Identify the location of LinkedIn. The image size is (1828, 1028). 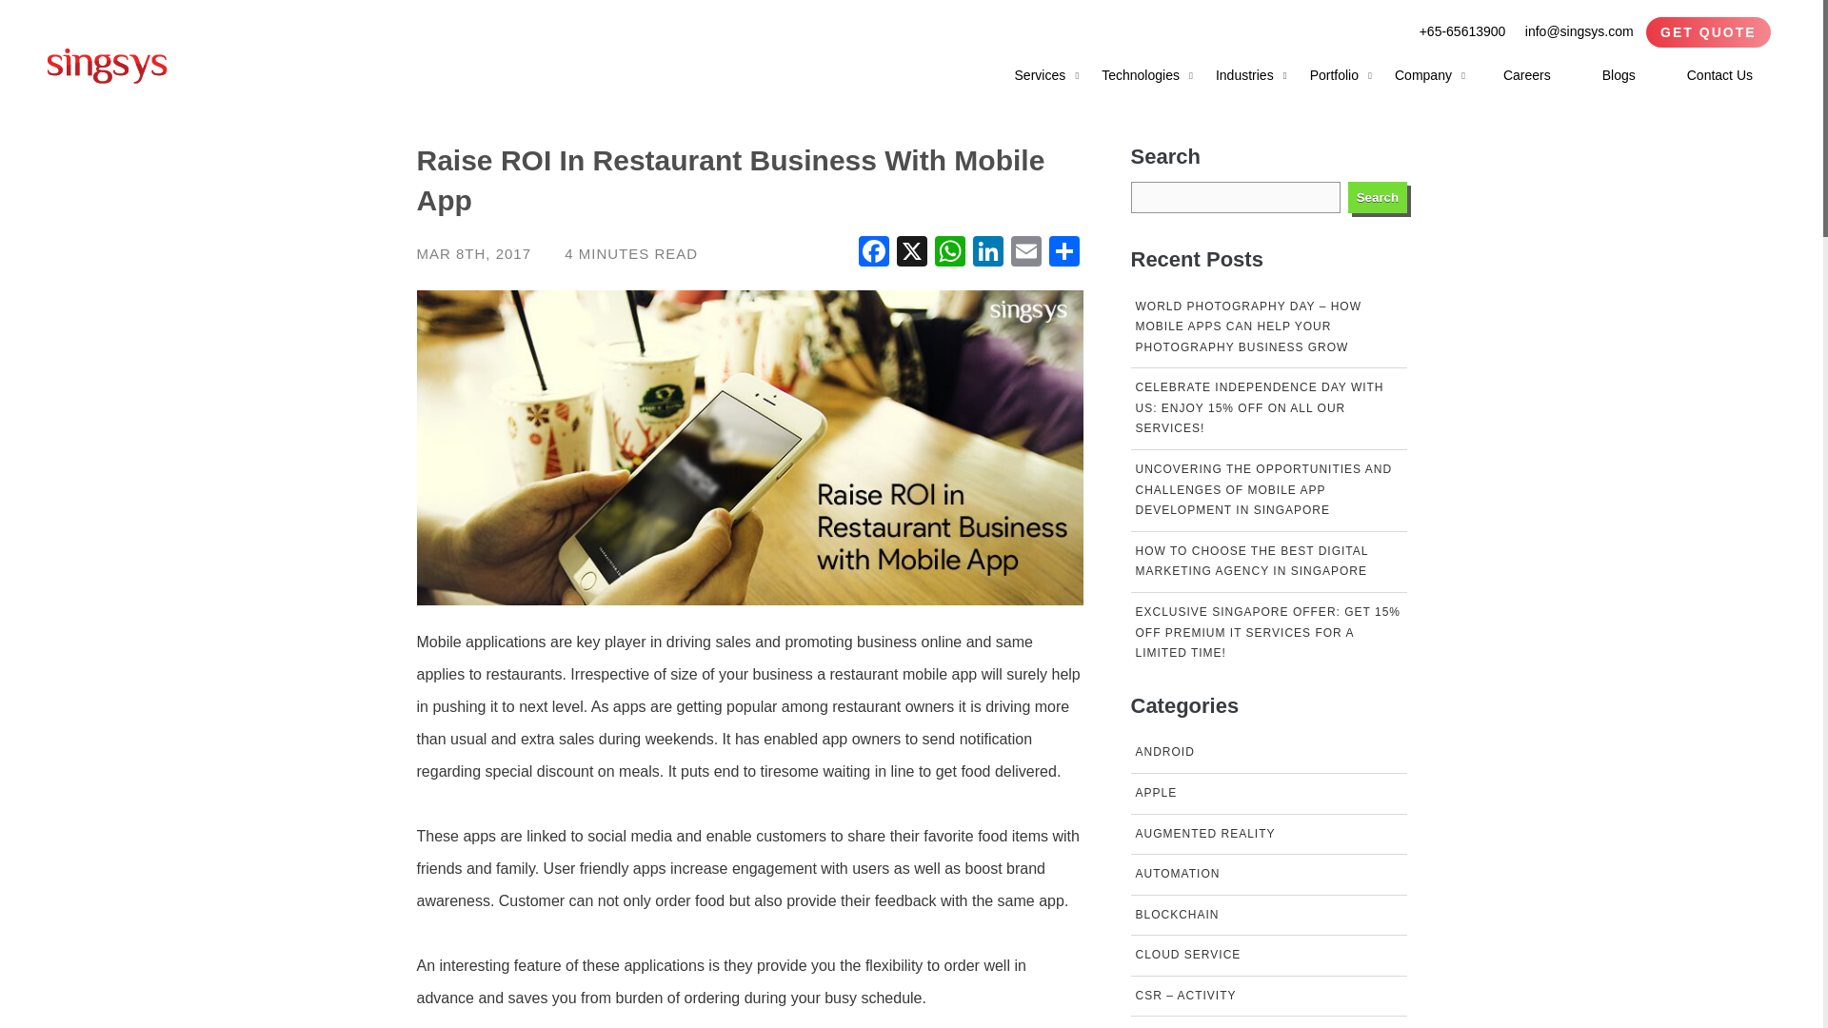
(987, 253).